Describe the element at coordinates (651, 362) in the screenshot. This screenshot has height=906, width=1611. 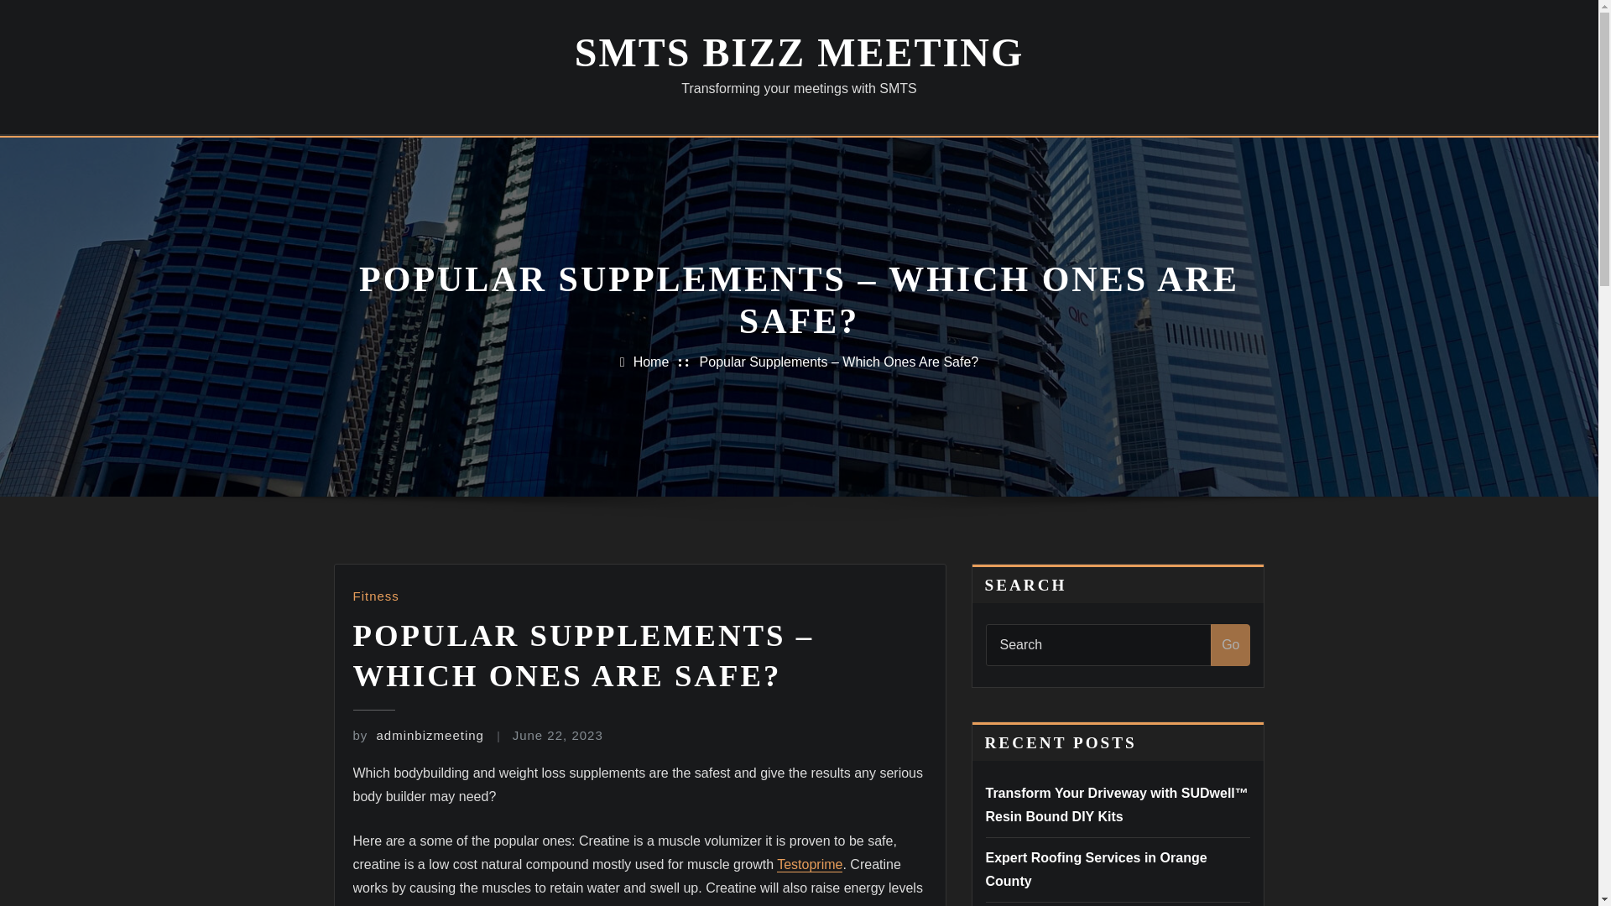
I see `Home` at that location.